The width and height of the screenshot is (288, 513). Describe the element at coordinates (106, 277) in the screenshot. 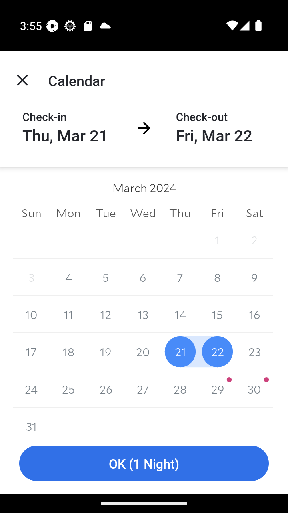

I see `5 5 March 2024` at that location.